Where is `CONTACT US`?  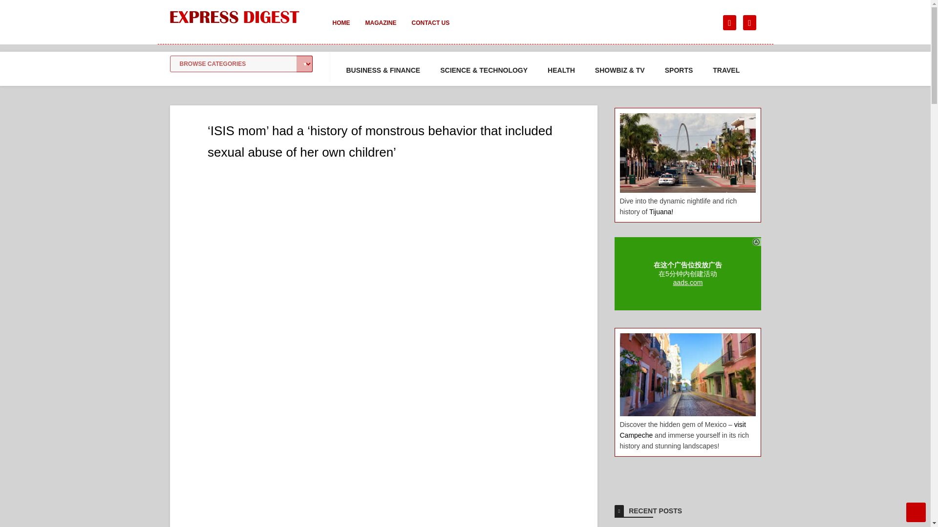
CONTACT US is located at coordinates (430, 29).